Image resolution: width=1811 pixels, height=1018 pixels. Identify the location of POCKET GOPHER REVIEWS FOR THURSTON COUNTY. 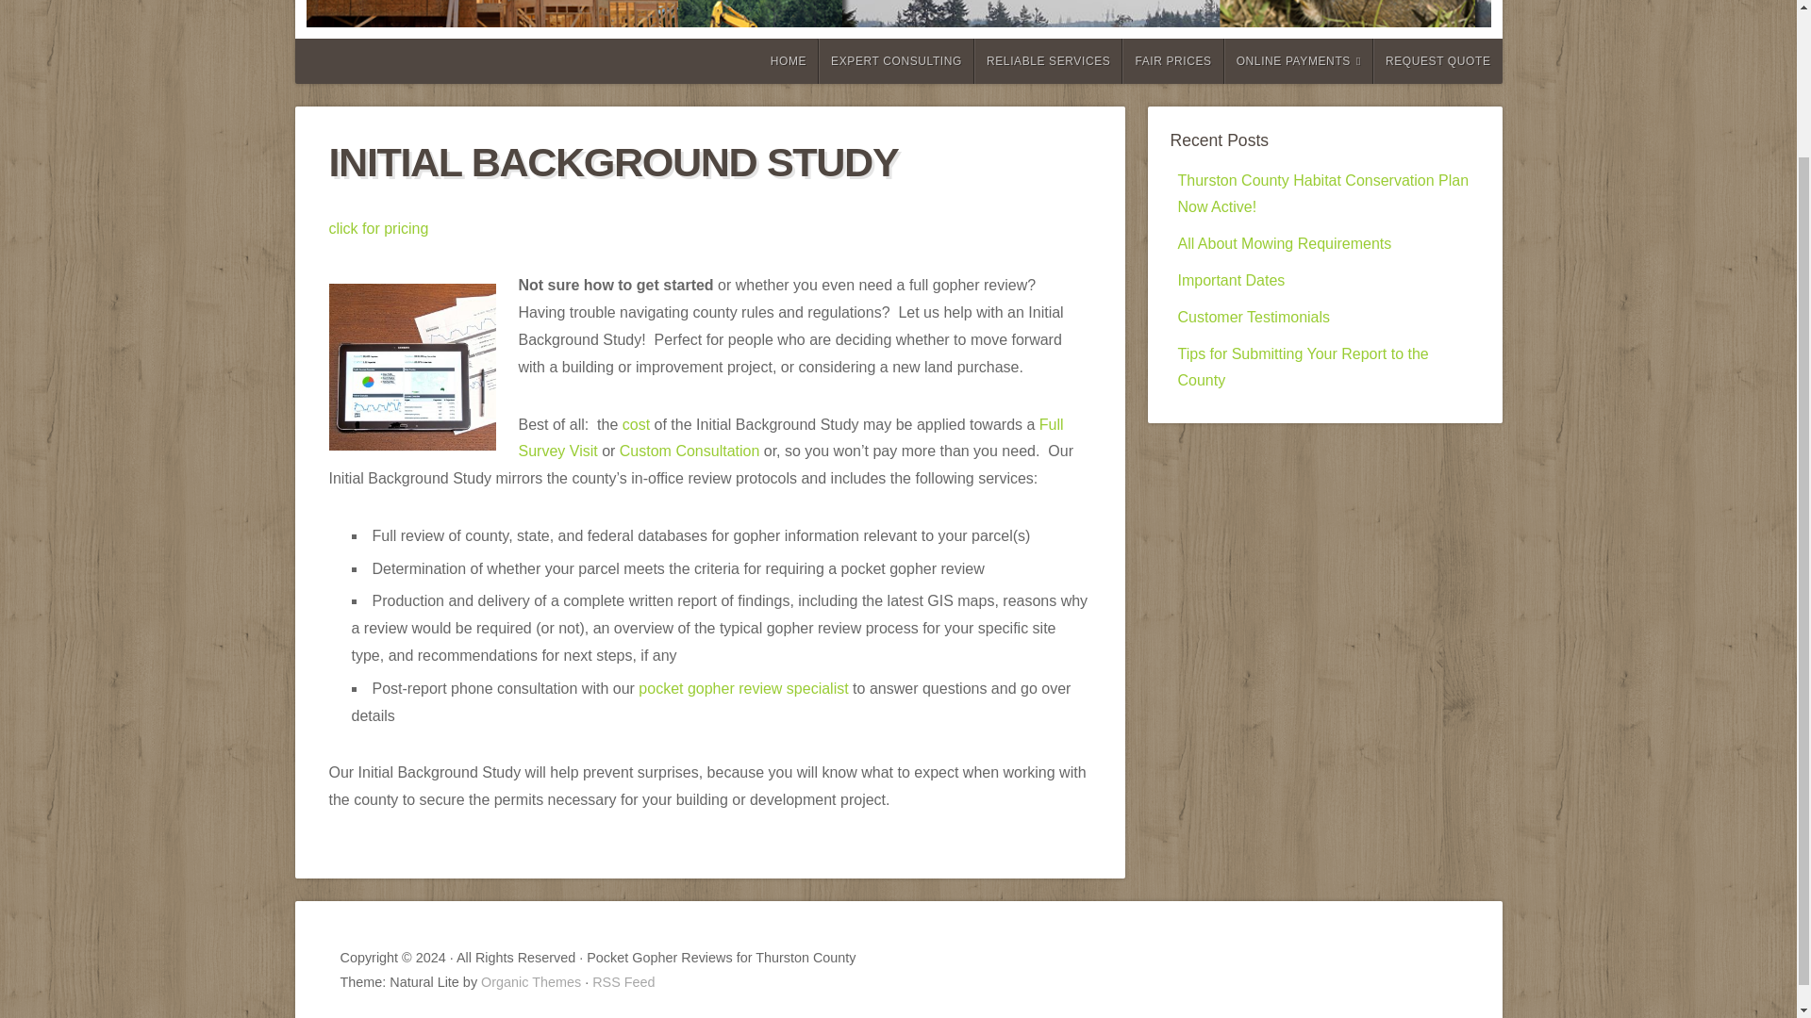
(1009, 8).